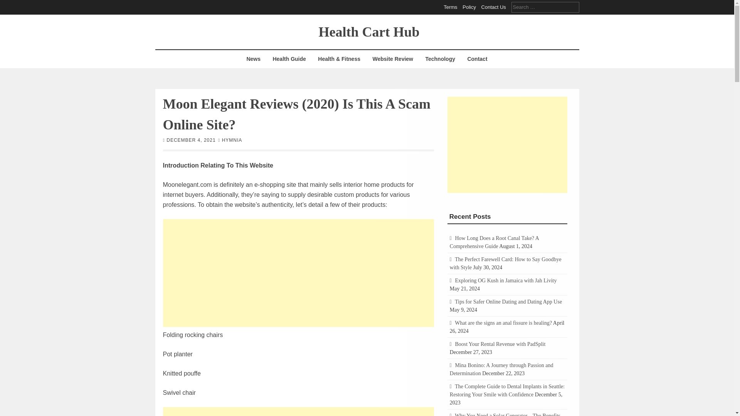 This screenshot has width=740, height=416. Describe the element at coordinates (469, 7) in the screenshot. I see `Policy` at that location.